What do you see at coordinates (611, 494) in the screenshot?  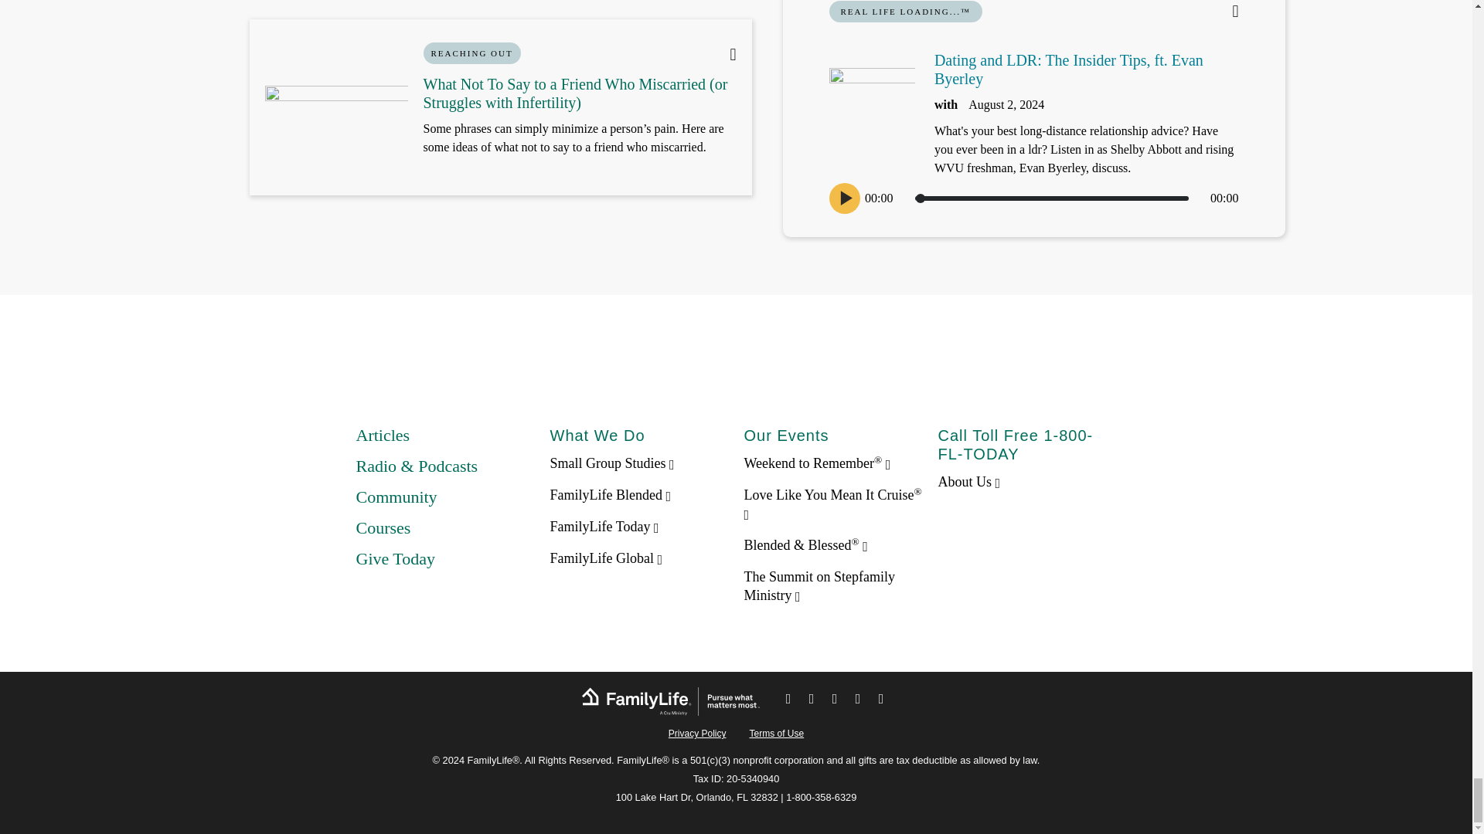 I see `FamilyLife Blended` at bounding box center [611, 494].